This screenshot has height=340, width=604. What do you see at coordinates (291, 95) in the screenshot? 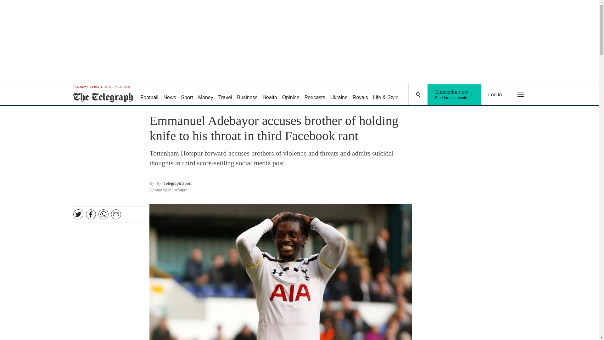
I see `Log in` at bounding box center [291, 95].